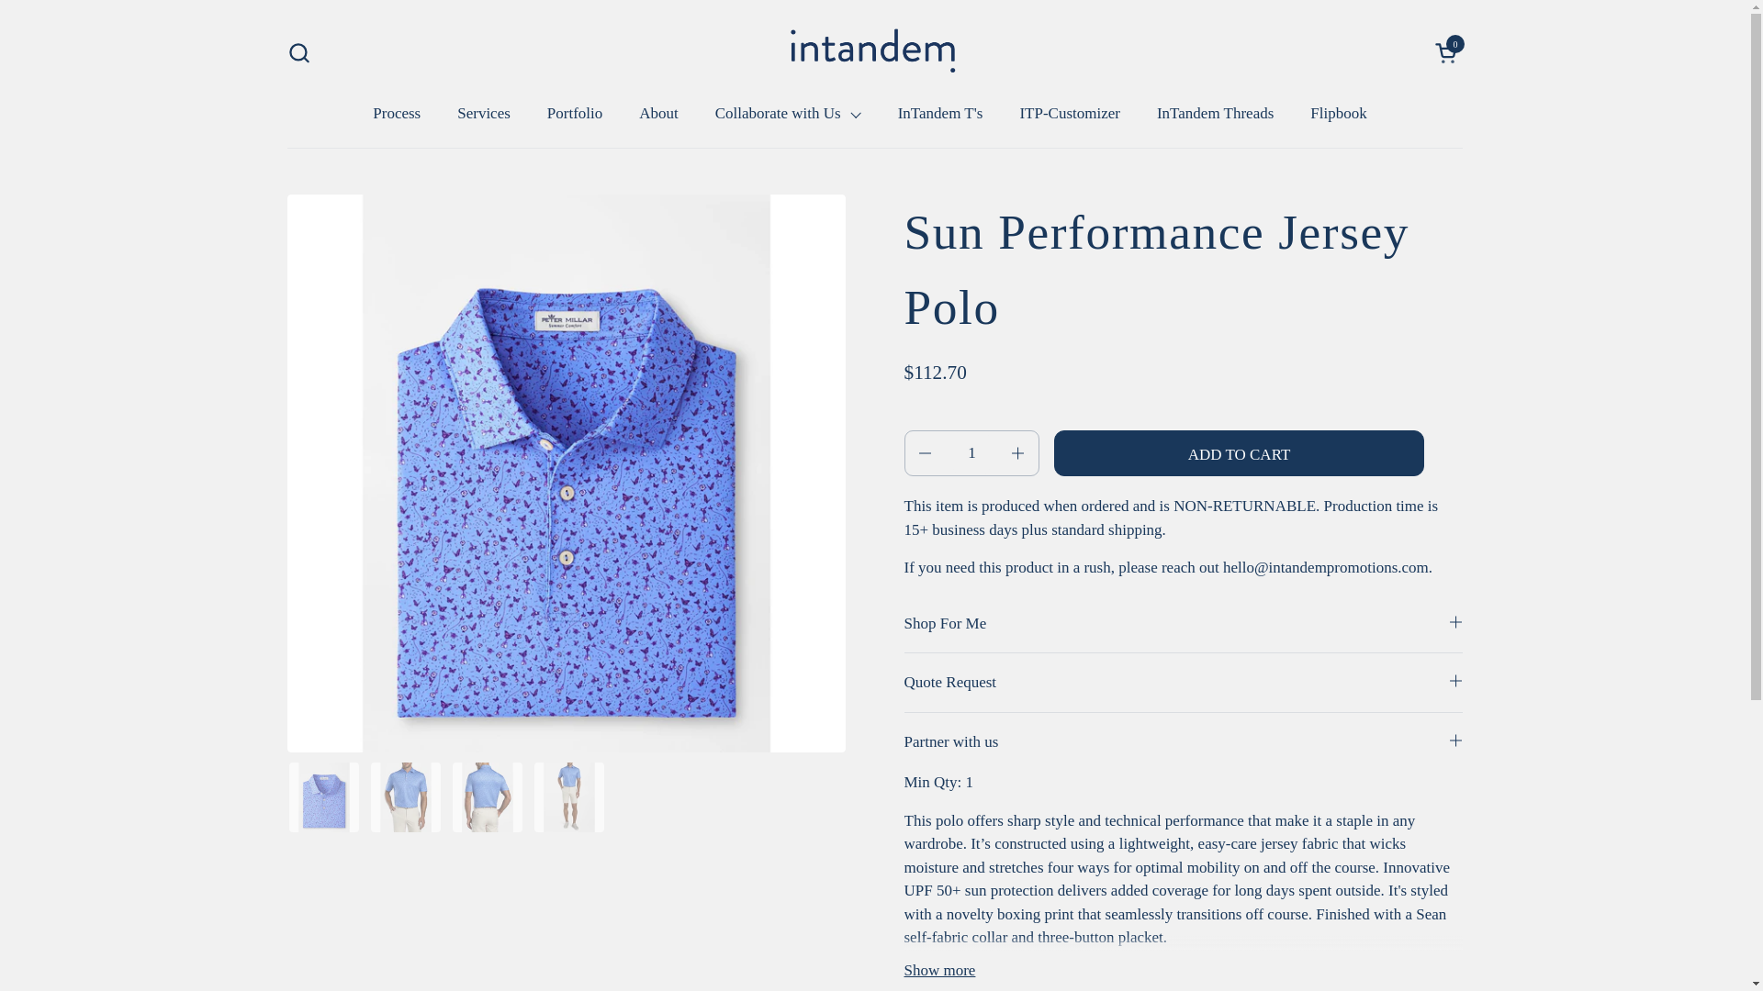 This screenshot has width=1763, height=991. Describe the element at coordinates (484, 113) in the screenshot. I see `ITP-Customizer` at that location.